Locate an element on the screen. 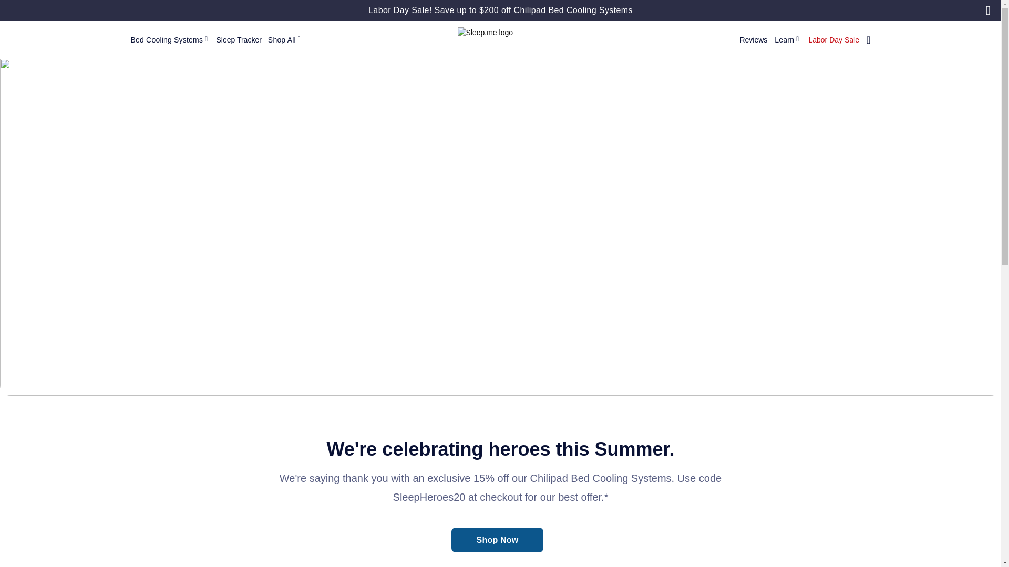  Bed Cooling Systems is located at coordinates (170, 40).